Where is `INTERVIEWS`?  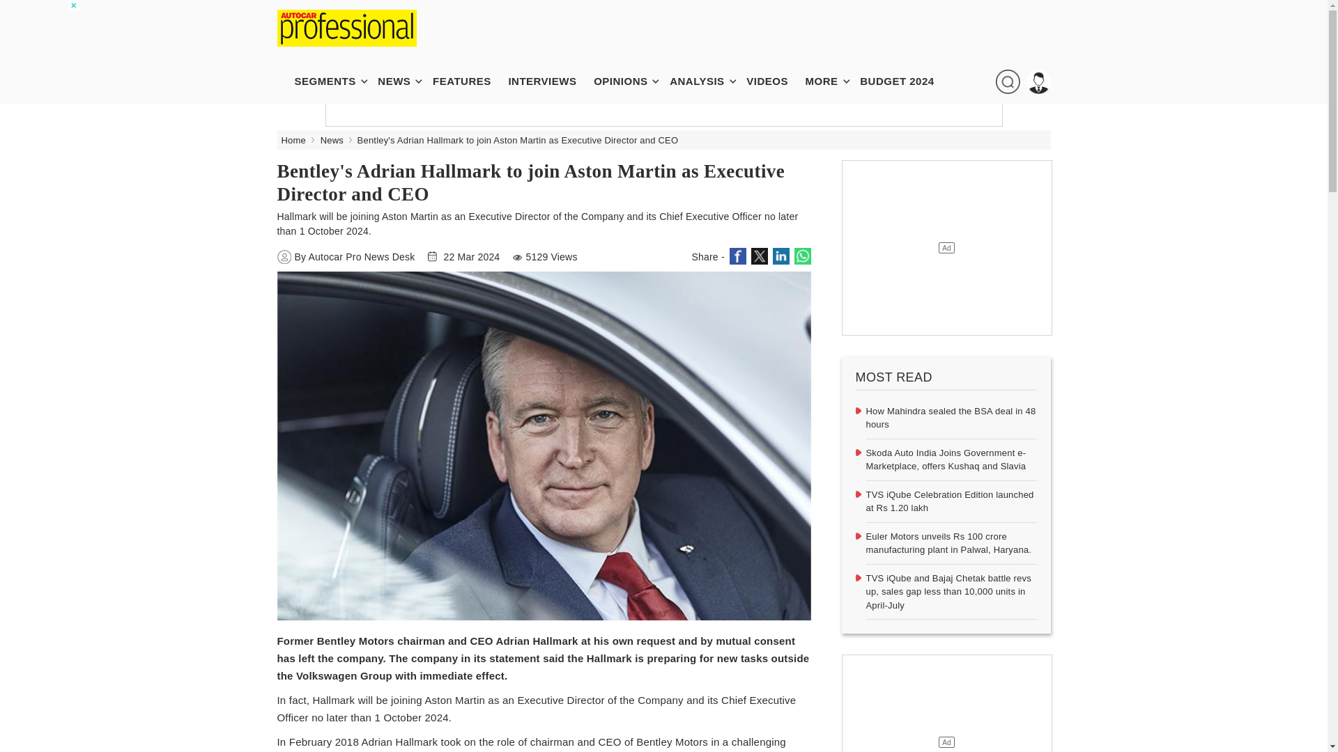 INTERVIEWS is located at coordinates (548, 81).